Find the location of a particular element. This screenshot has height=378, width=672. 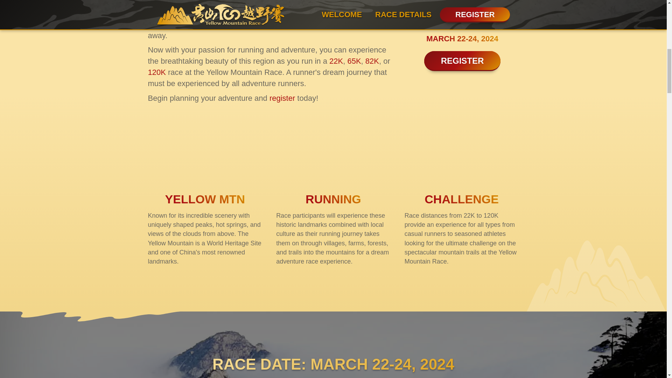

register is located at coordinates (282, 98).